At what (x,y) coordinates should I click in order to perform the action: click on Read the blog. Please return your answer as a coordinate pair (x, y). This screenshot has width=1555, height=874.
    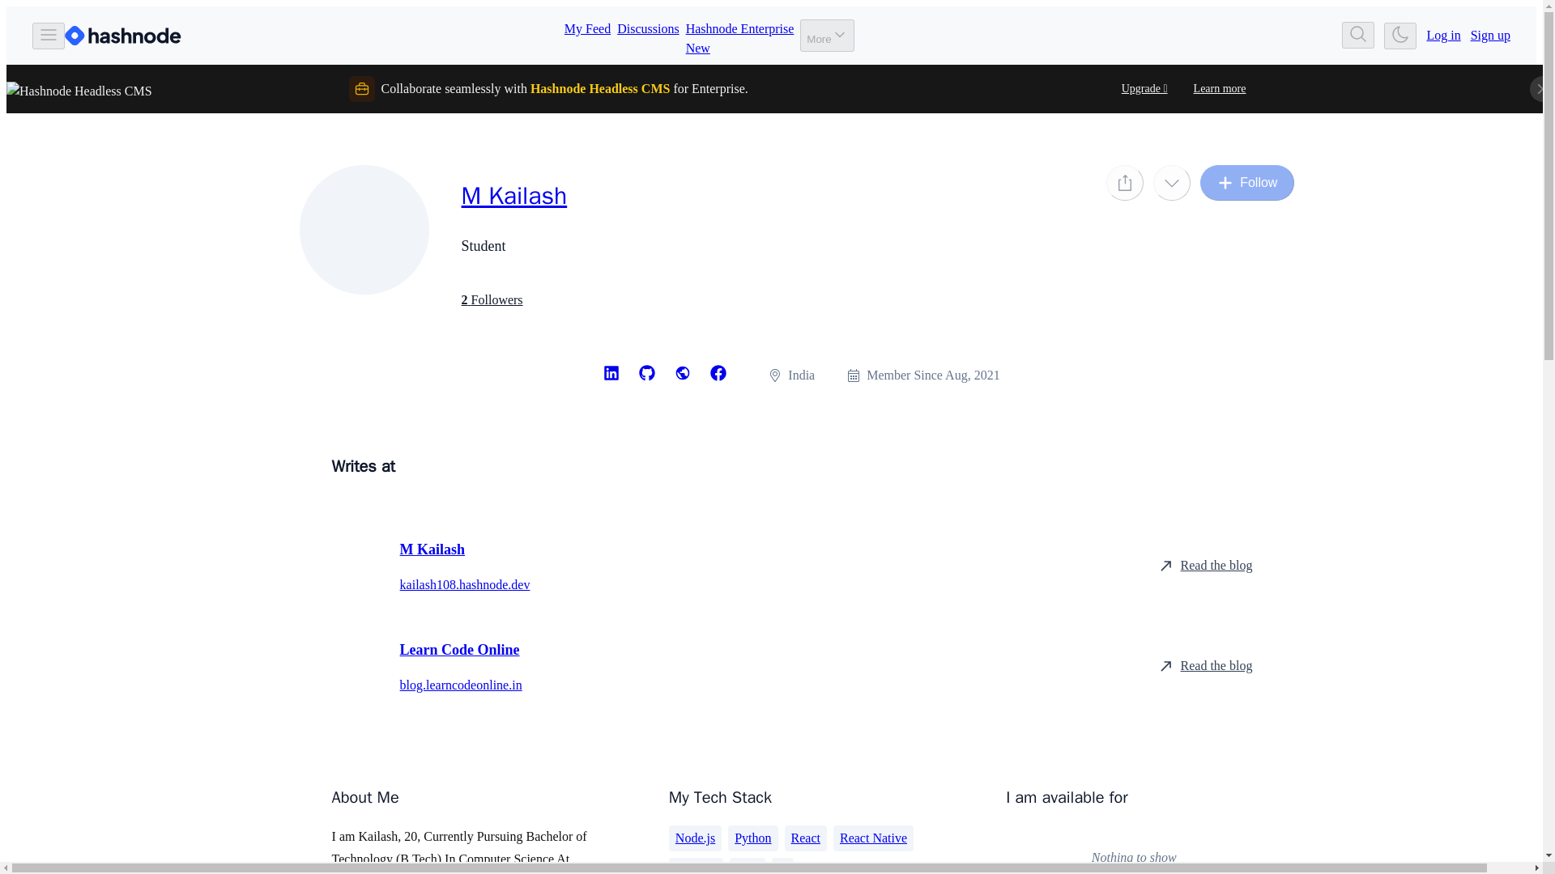
    Looking at the image, I should click on (1205, 665).